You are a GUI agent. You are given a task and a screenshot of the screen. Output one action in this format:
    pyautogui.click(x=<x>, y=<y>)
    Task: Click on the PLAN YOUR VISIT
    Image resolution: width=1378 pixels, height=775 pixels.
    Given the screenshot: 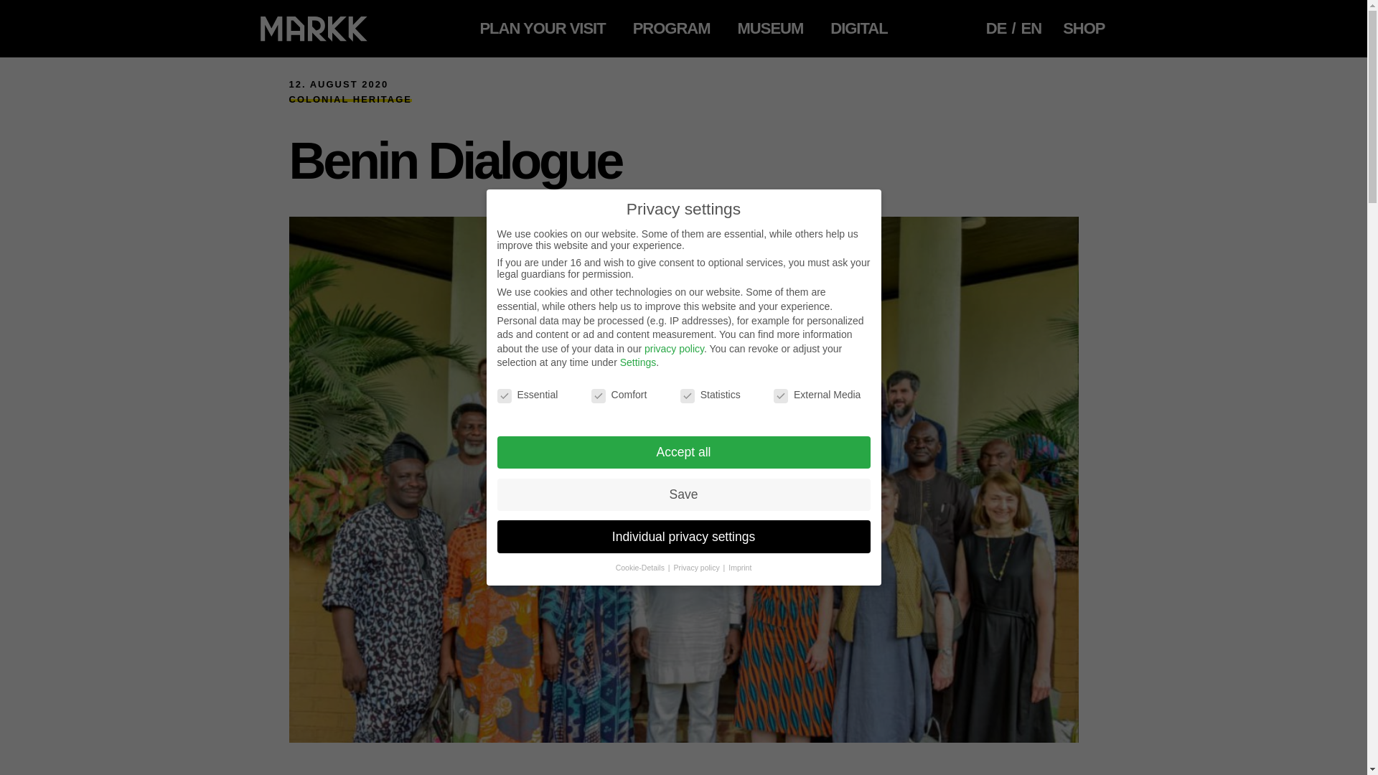 What is the action you would take?
    pyautogui.click(x=542, y=28)
    